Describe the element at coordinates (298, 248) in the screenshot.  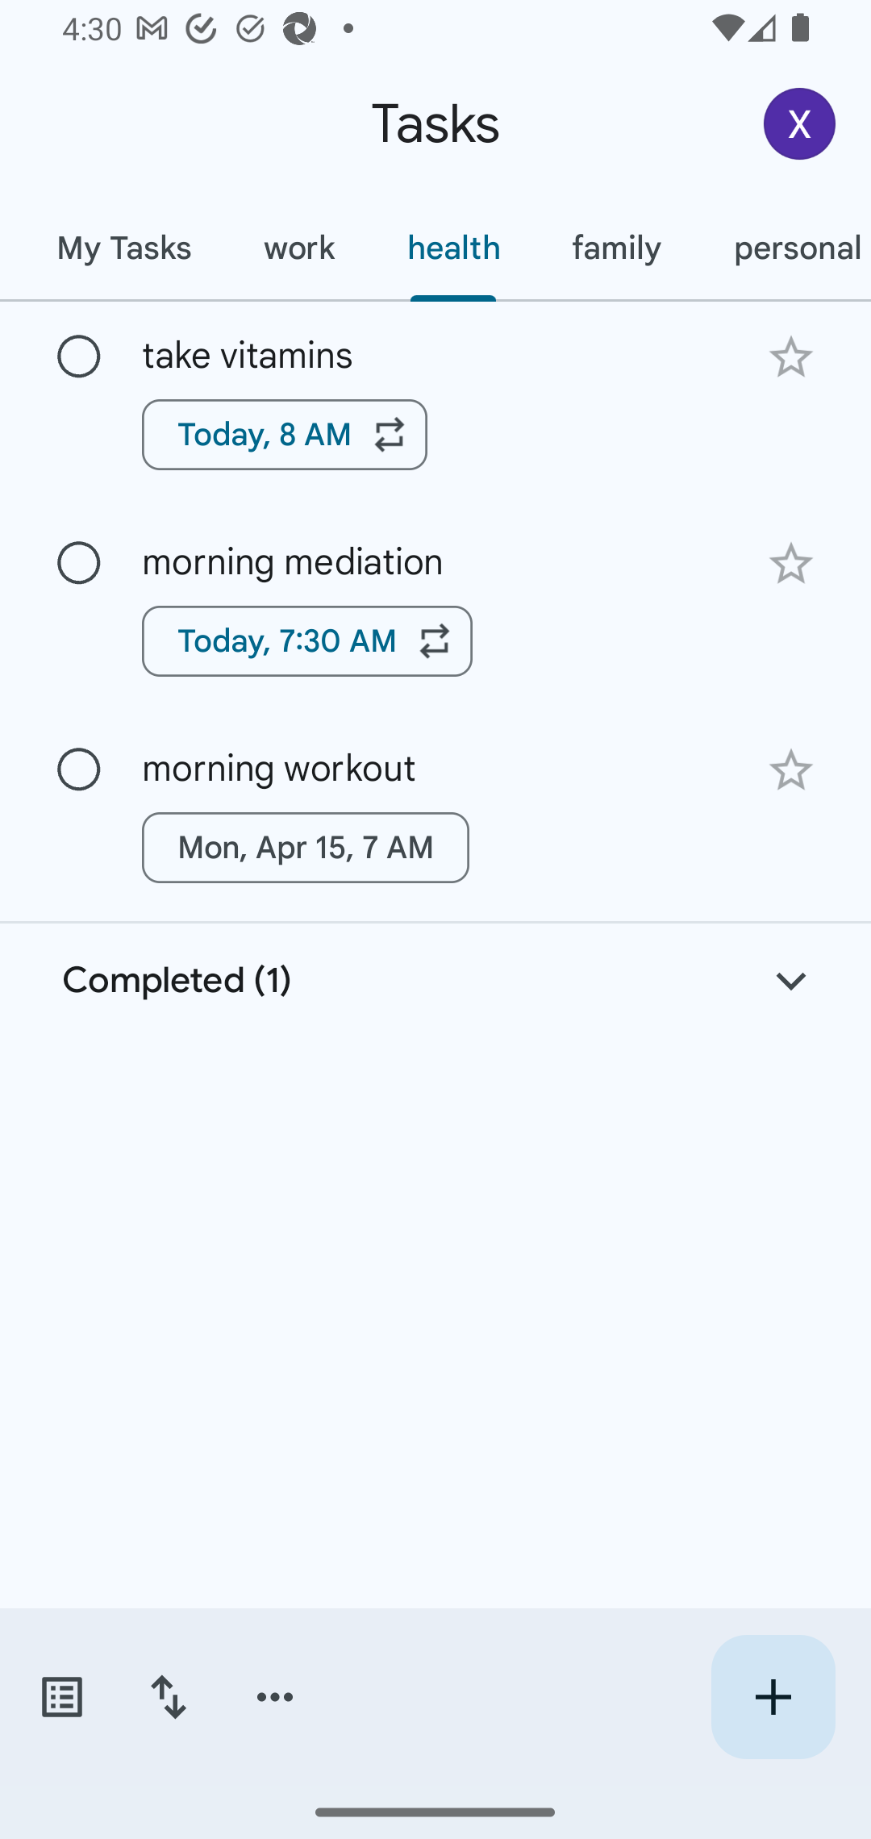
I see `work` at that location.